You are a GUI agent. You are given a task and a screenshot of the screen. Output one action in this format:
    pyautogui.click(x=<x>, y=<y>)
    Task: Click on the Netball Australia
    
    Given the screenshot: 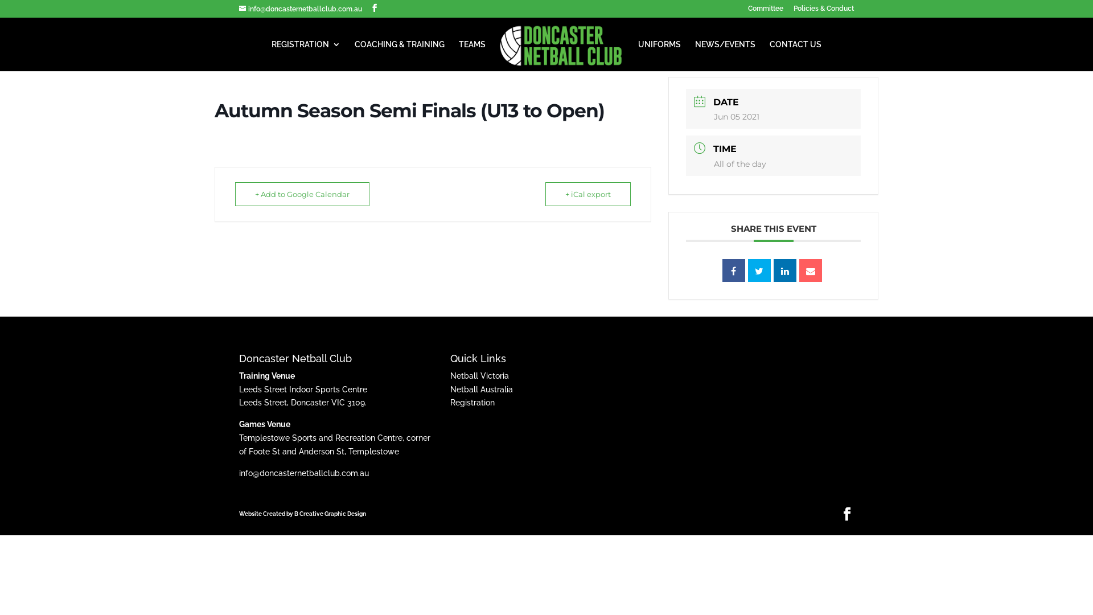 What is the action you would take?
    pyautogui.click(x=482, y=389)
    